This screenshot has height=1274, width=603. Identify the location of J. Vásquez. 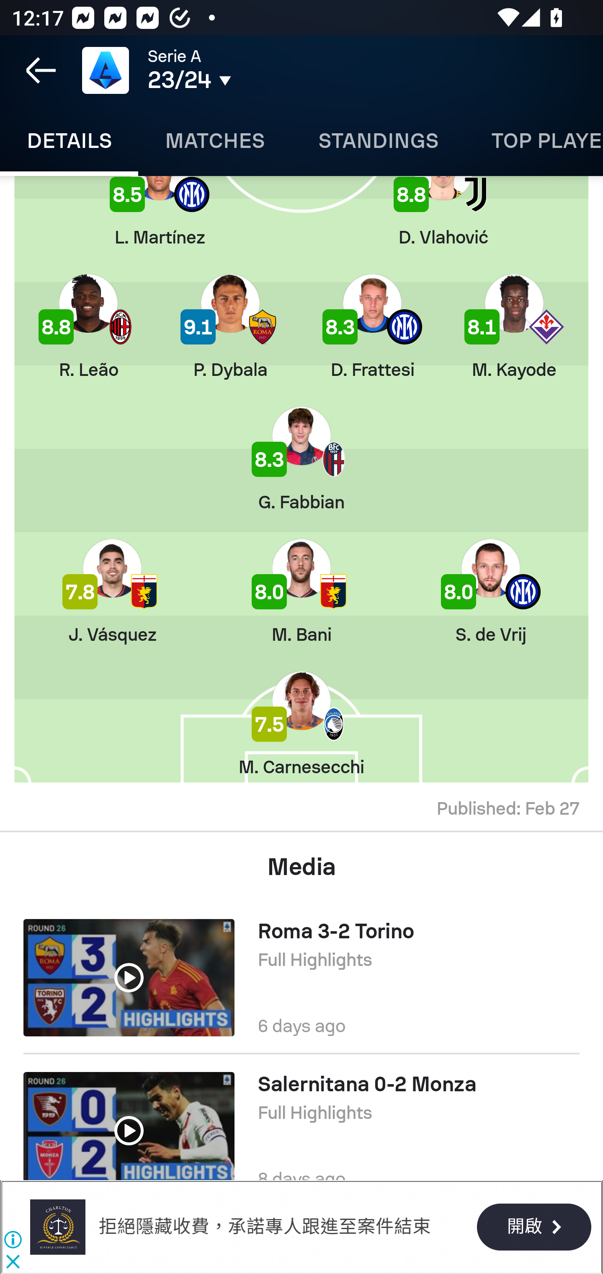
(112, 592).